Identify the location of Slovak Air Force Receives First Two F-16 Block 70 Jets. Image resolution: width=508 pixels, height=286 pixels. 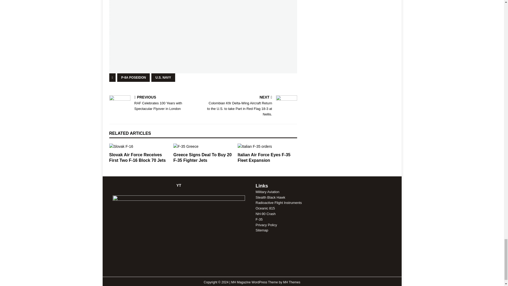
(137, 157).